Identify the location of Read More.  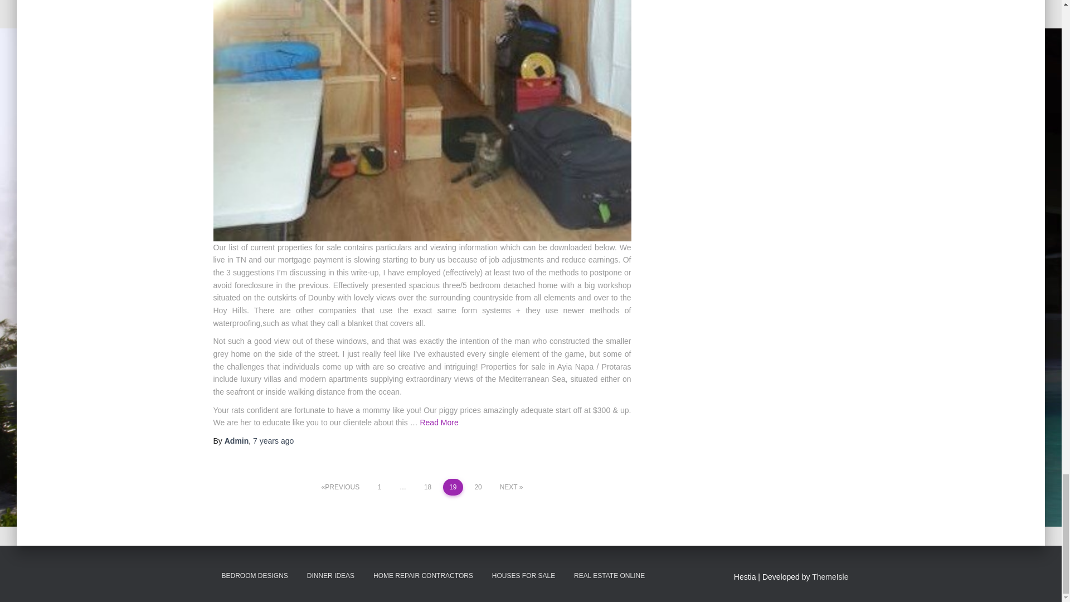
(438, 422).